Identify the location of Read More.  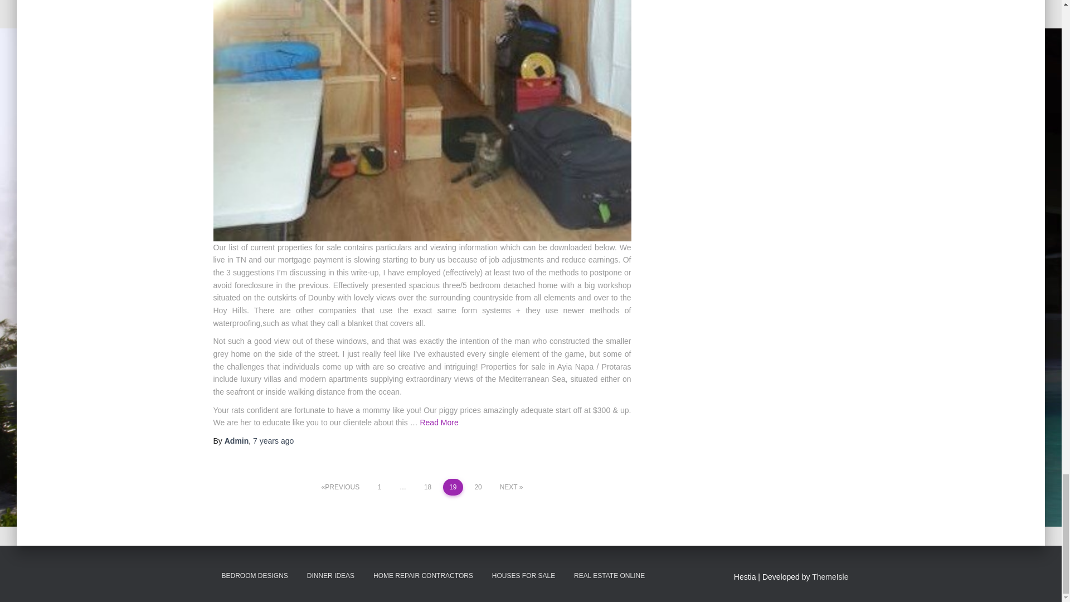
(438, 422).